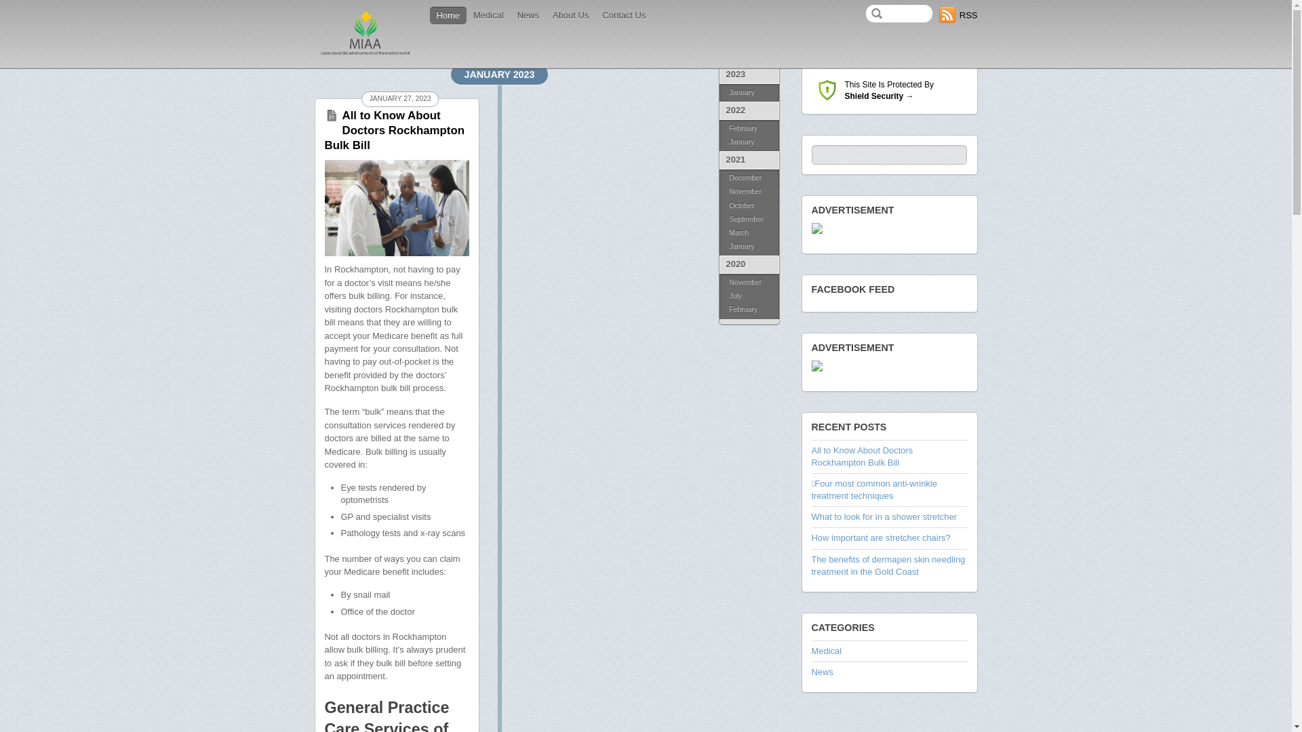  Describe the element at coordinates (366, 55) in the screenshot. I see `MIAA` at that location.